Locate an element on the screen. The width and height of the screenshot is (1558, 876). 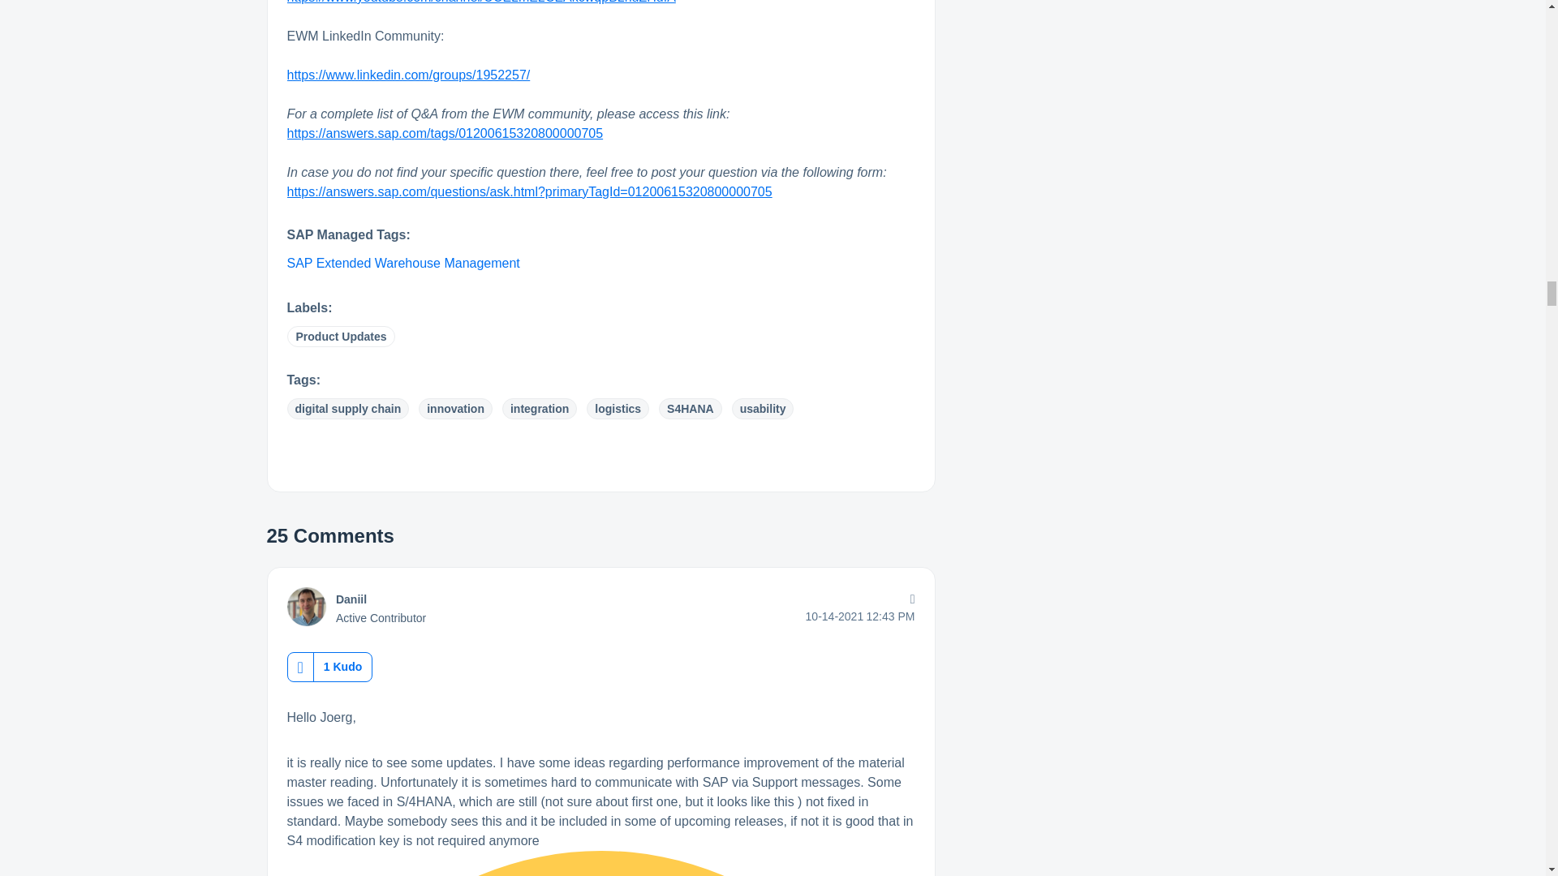
SAP Extended Warehouse Management is located at coordinates (403, 263).